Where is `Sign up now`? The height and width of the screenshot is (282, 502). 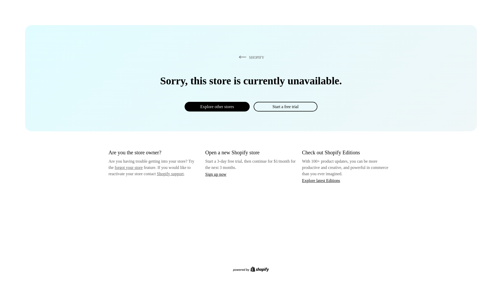
Sign up now is located at coordinates (216, 174).